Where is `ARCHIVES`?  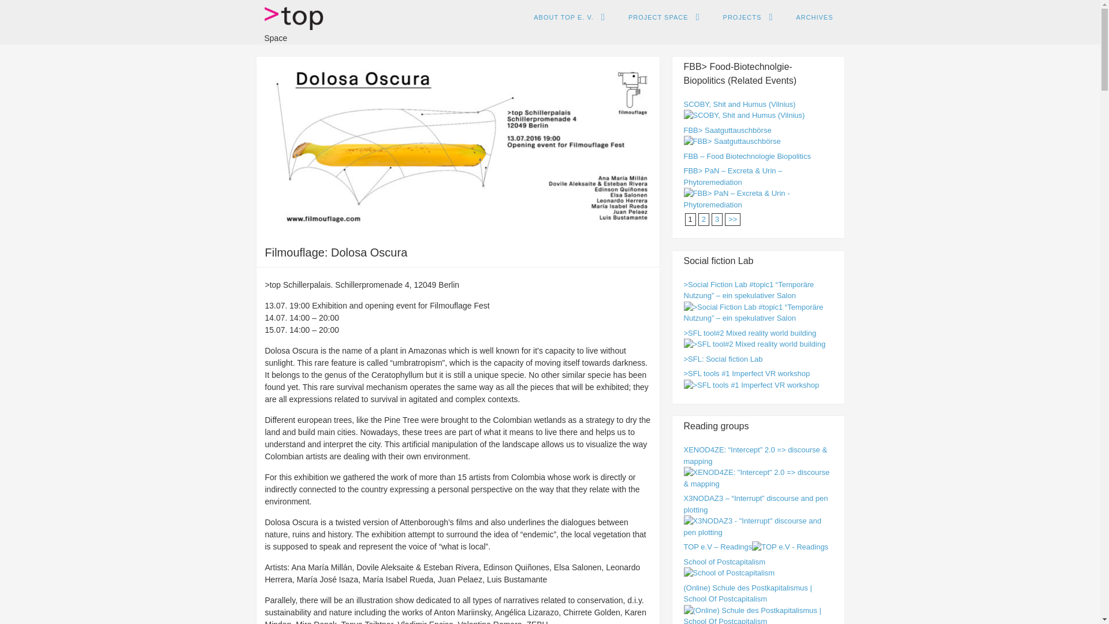 ARCHIVES is located at coordinates (814, 17).